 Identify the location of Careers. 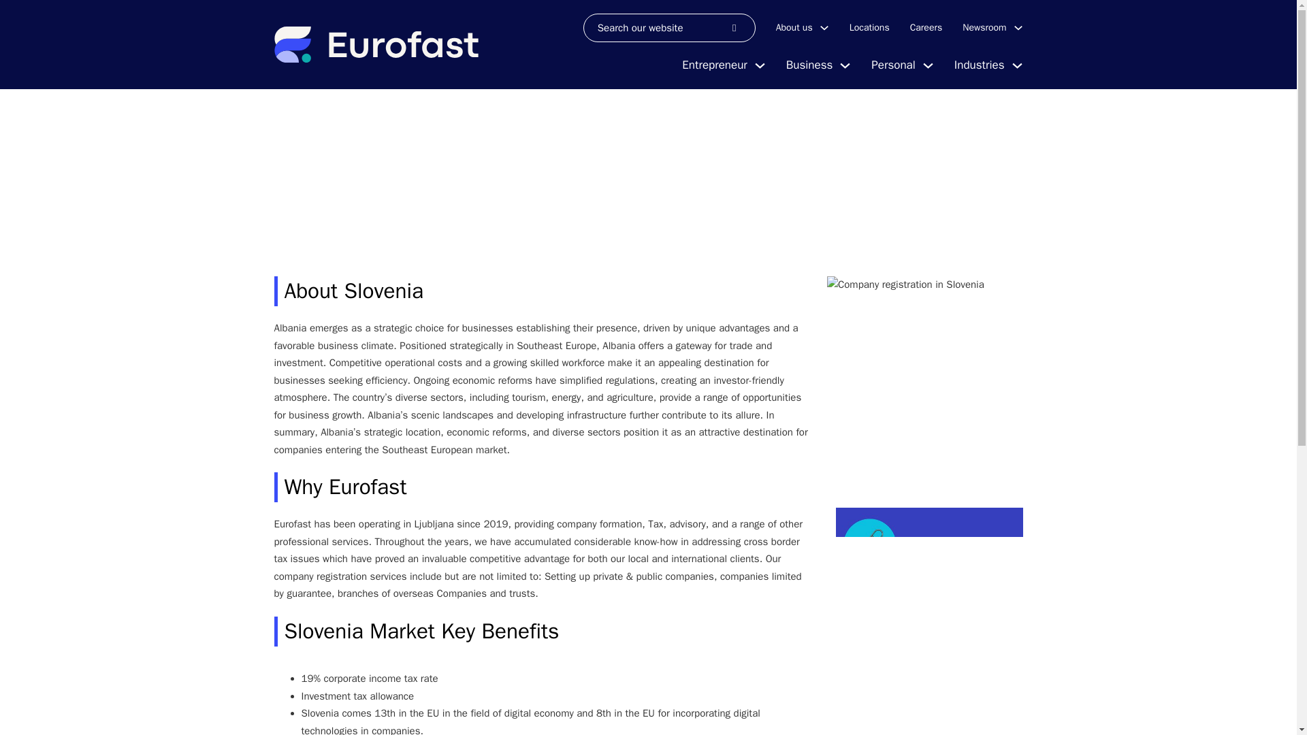
(926, 27).